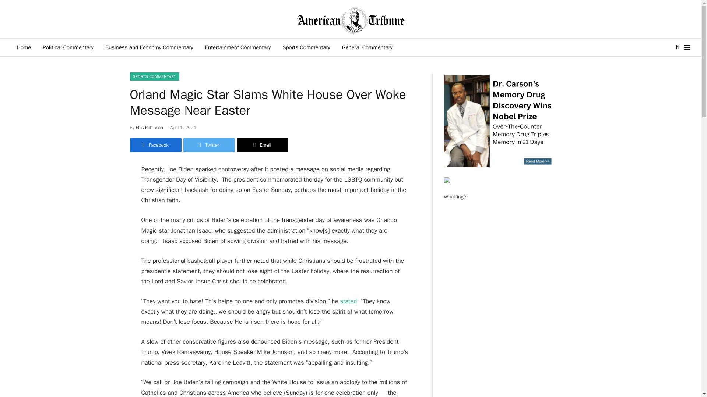  What do you see at coordinates (306, 47) in the screenshot?
I see `Sports Commentary` at bounding box center [306, 47].